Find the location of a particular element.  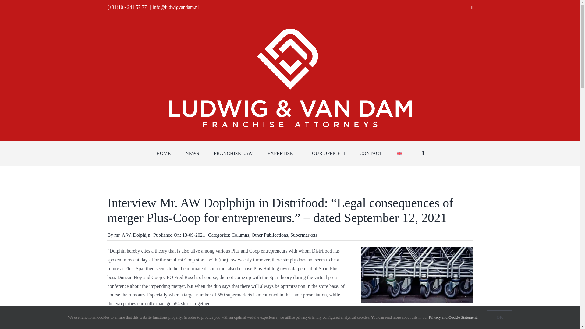

Posts by mr. A.W. Dolphijn is located at coordinates (132, 235).